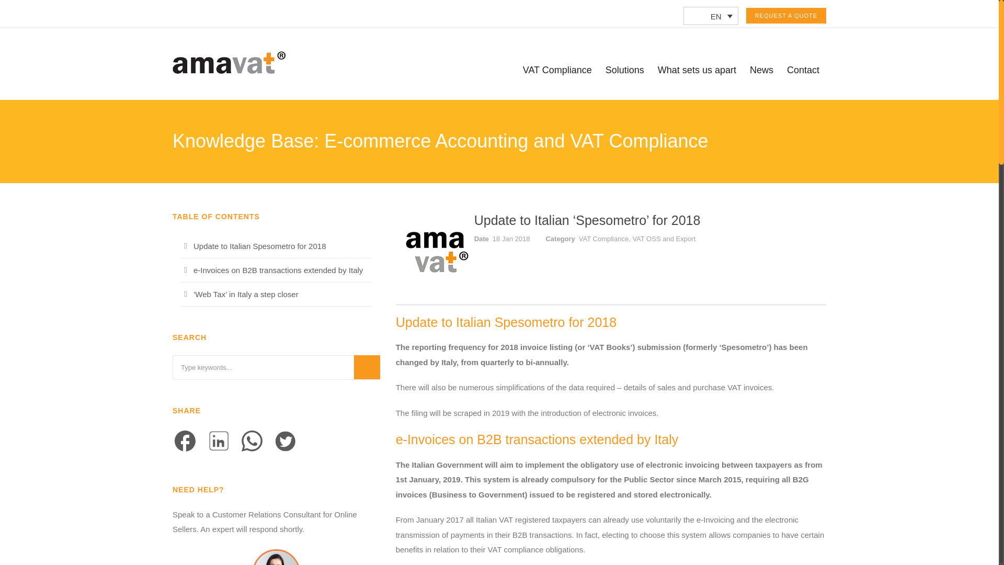  Describe the element at coordinates (624, 81) in the screenshot. I see `Solutions` at that location.